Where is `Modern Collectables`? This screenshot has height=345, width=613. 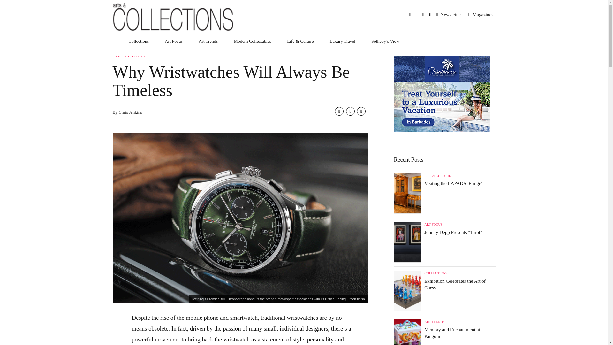
Modern Collectables is located at coordinates (252, 42).